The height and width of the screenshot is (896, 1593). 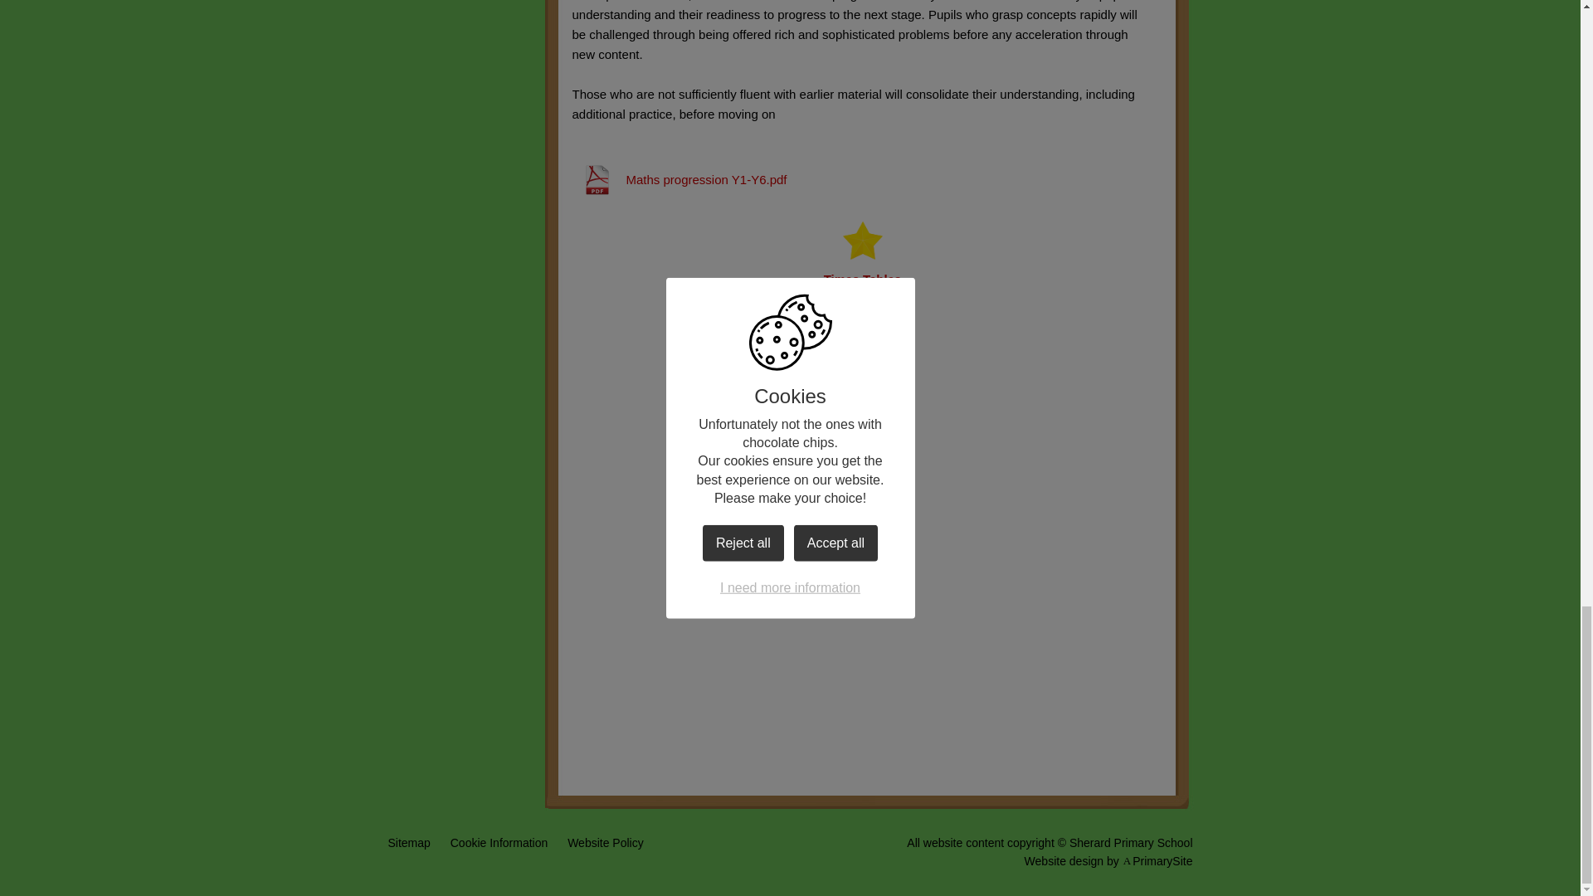 What do you see at coordinates (679, 179) in the screenshot?
I see `Maths progression Y1-Y6.pdf` at bounding box center [679, 179].